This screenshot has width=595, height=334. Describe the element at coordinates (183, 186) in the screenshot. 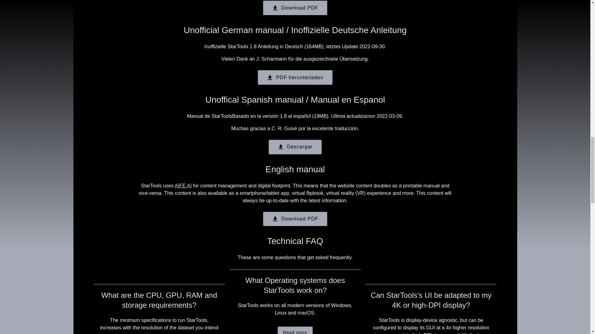

I see `AIFE.AI` at that location.